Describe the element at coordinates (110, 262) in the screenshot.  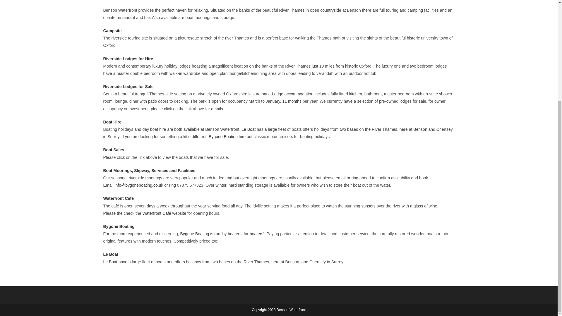
I see `Le Boat` at that location.